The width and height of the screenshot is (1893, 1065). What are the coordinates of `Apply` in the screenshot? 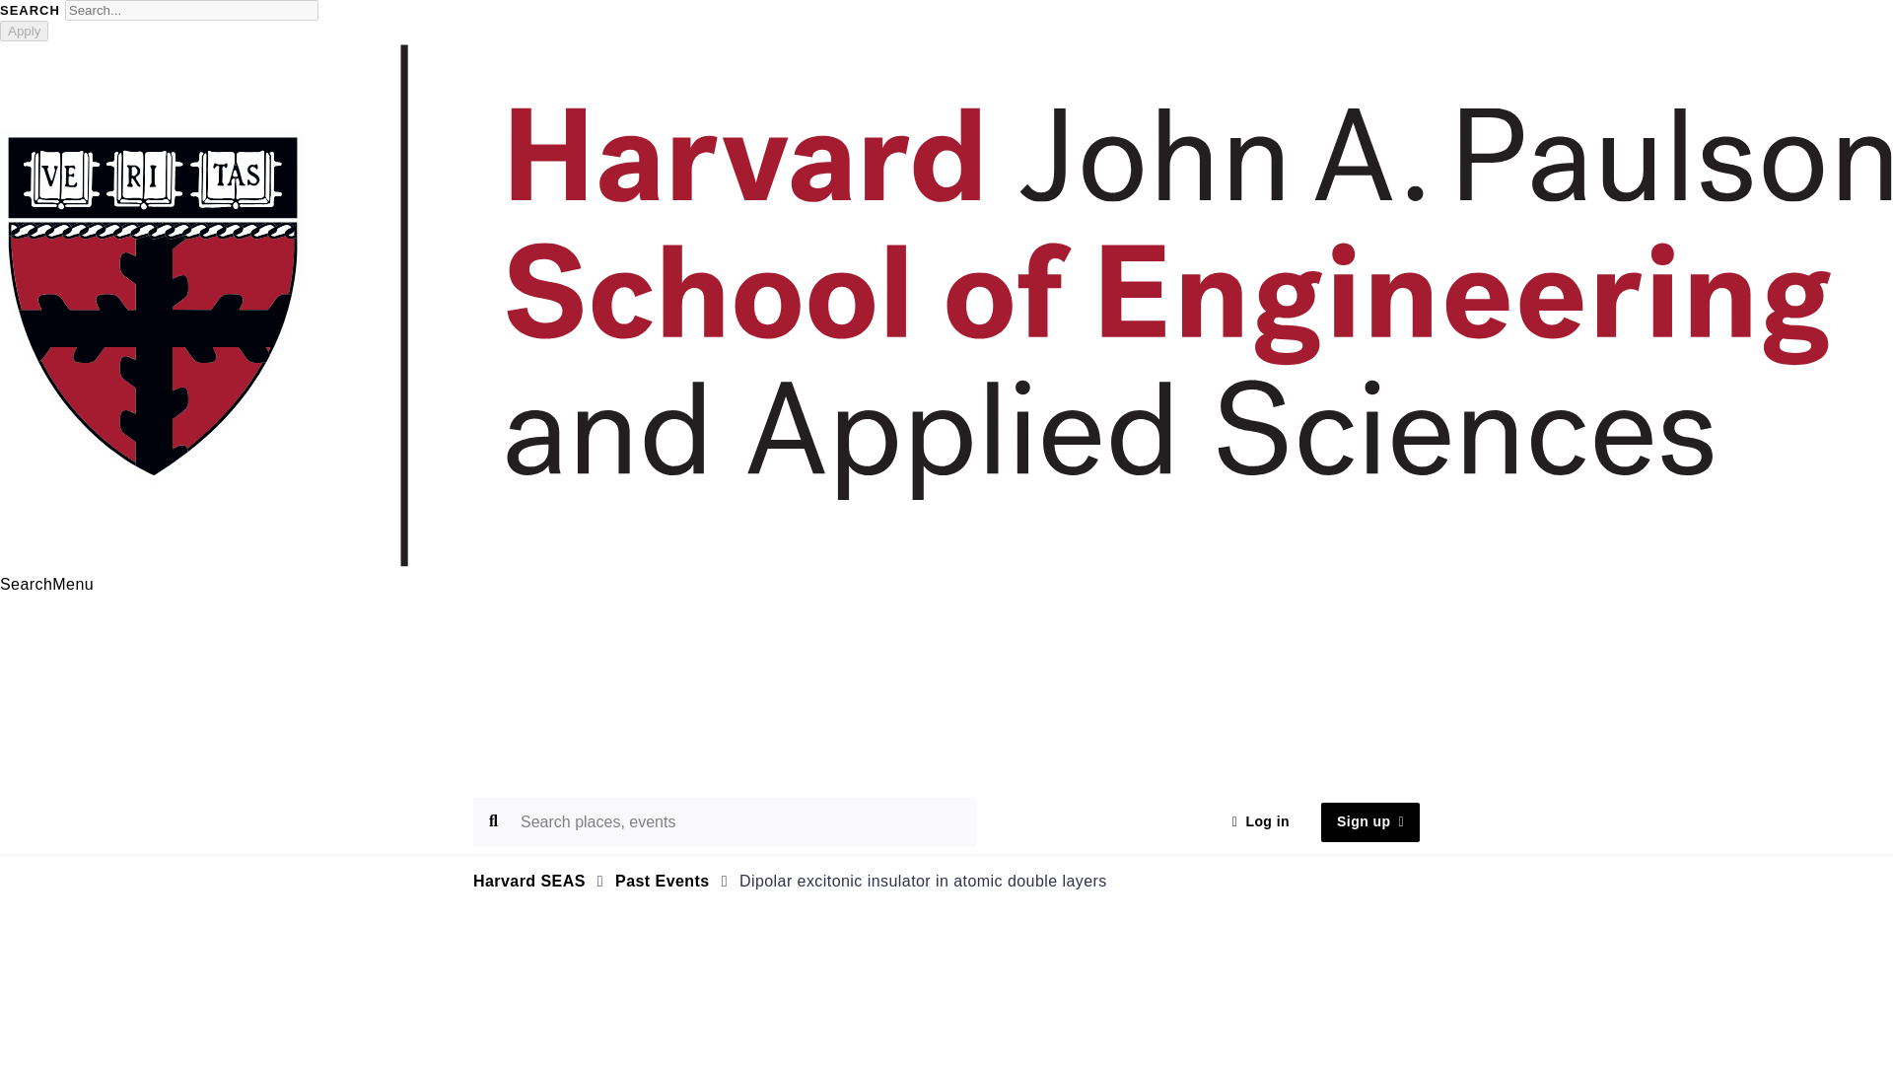 It's located at (24, 31).